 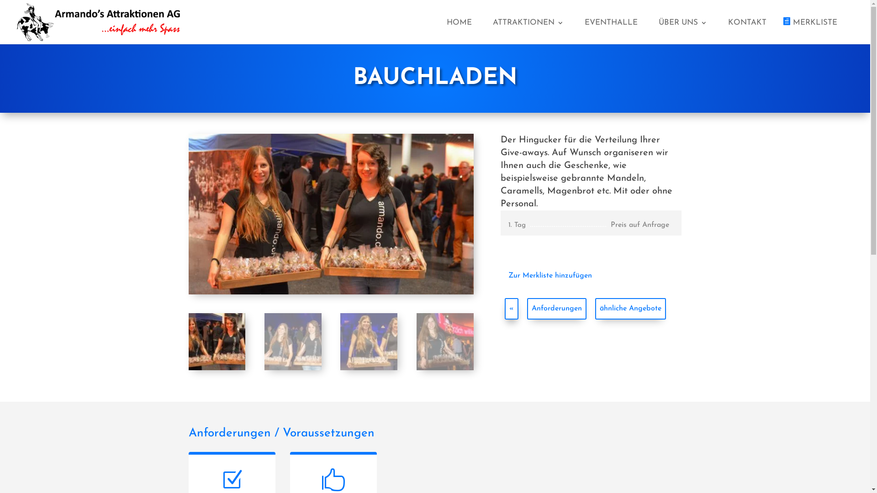 What do you see at coordinates (616, 214) in the screenshot?
I see `Bauchladen` at bounding box center [616, 214].